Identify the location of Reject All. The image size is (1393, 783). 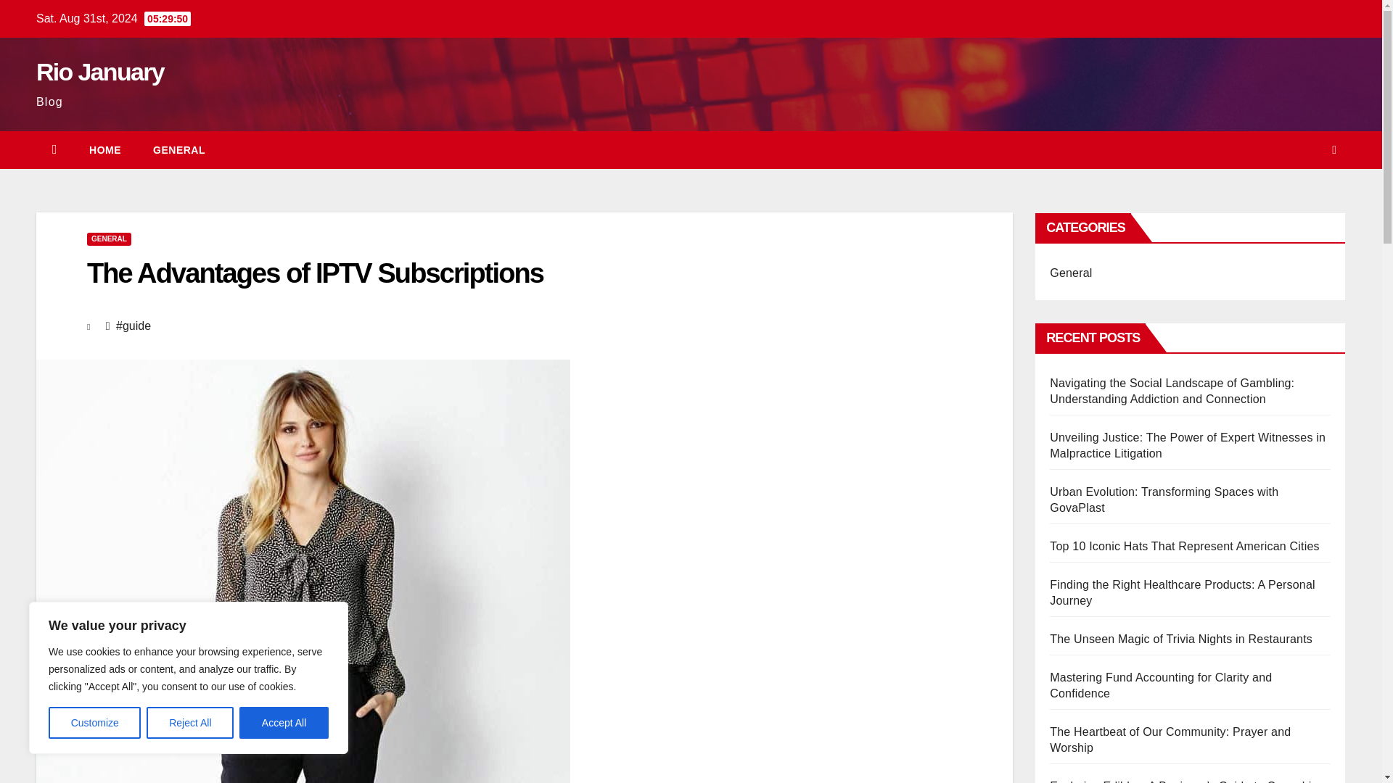
(190, 723).